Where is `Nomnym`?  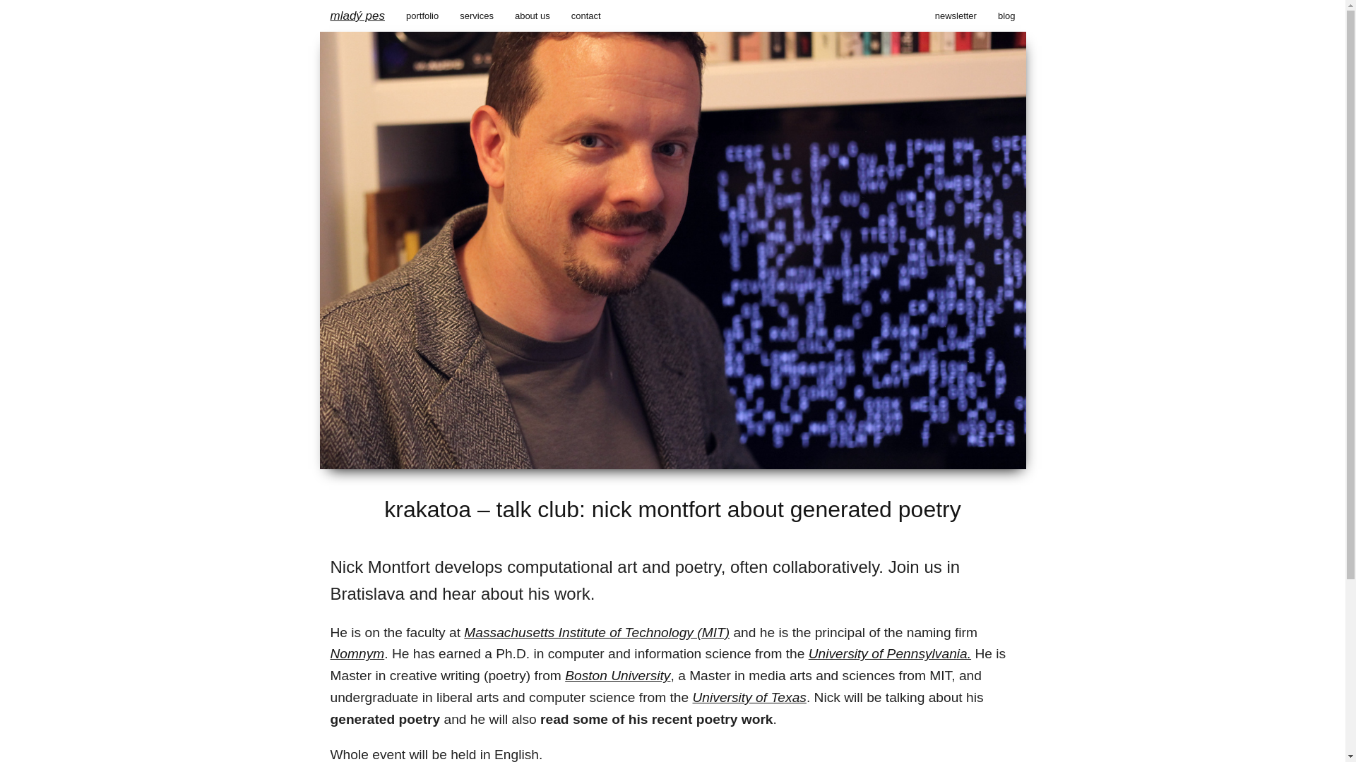
Nomnym is located at coordinates (357, 653).